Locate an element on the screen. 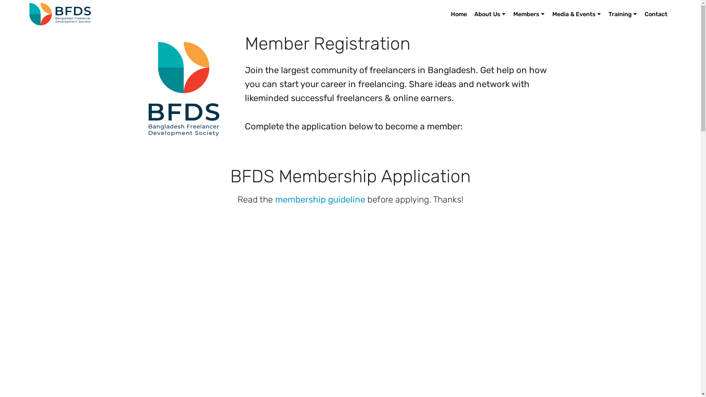 The height and width of the screenshot is (397, 706). Training is located at coordinates (623, 14).